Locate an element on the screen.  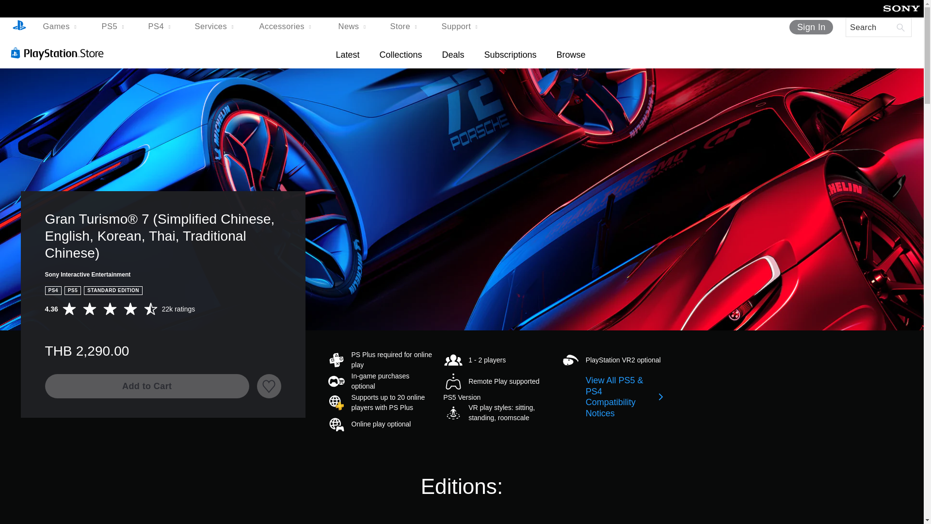
Games is located at coordinates (61, 27).